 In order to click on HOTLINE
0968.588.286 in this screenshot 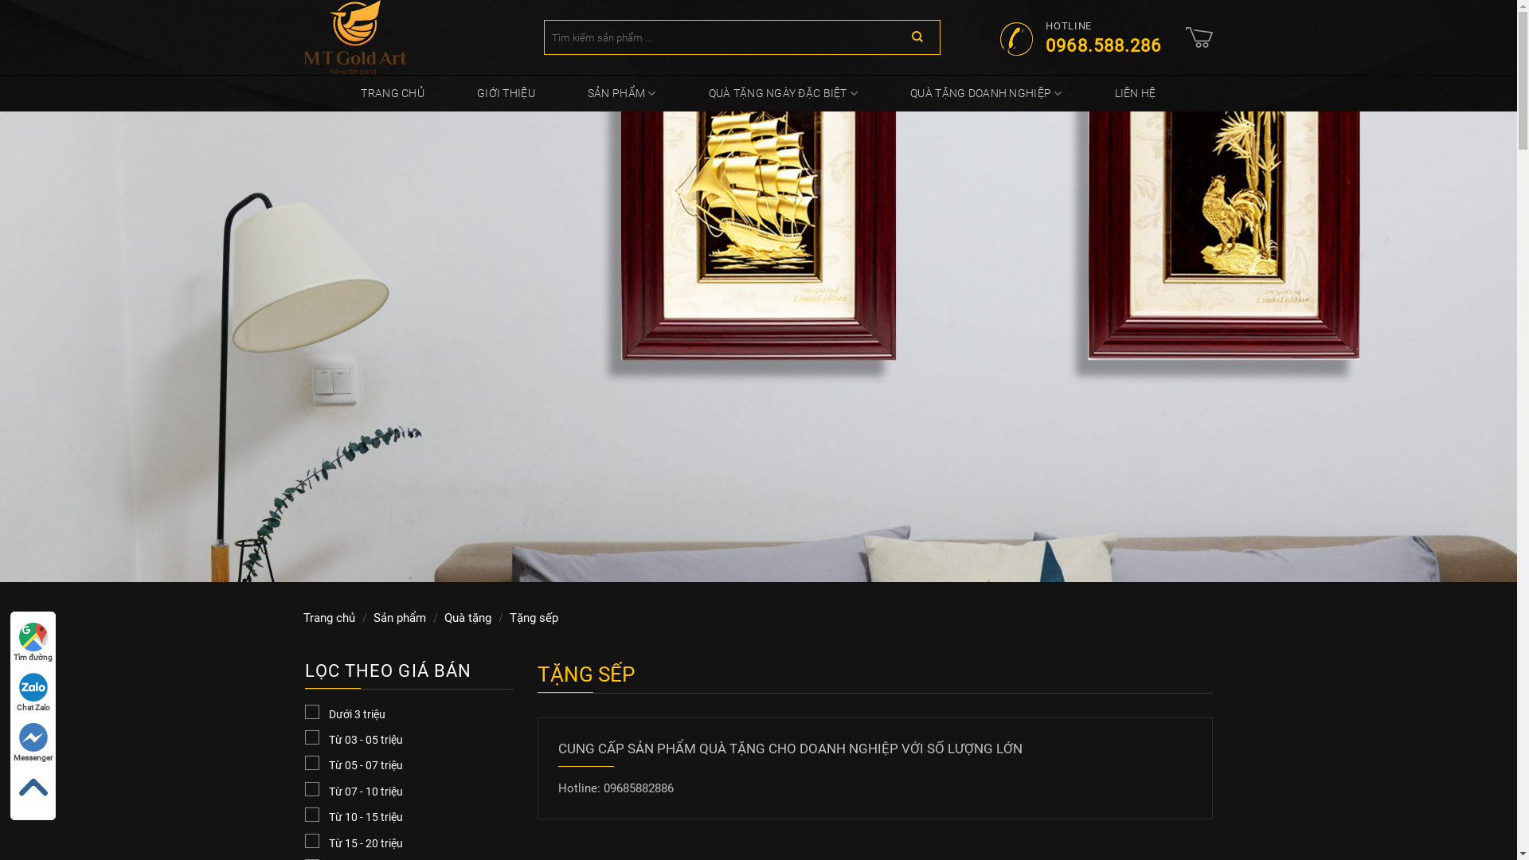, I will do `click(1080, 37)`.